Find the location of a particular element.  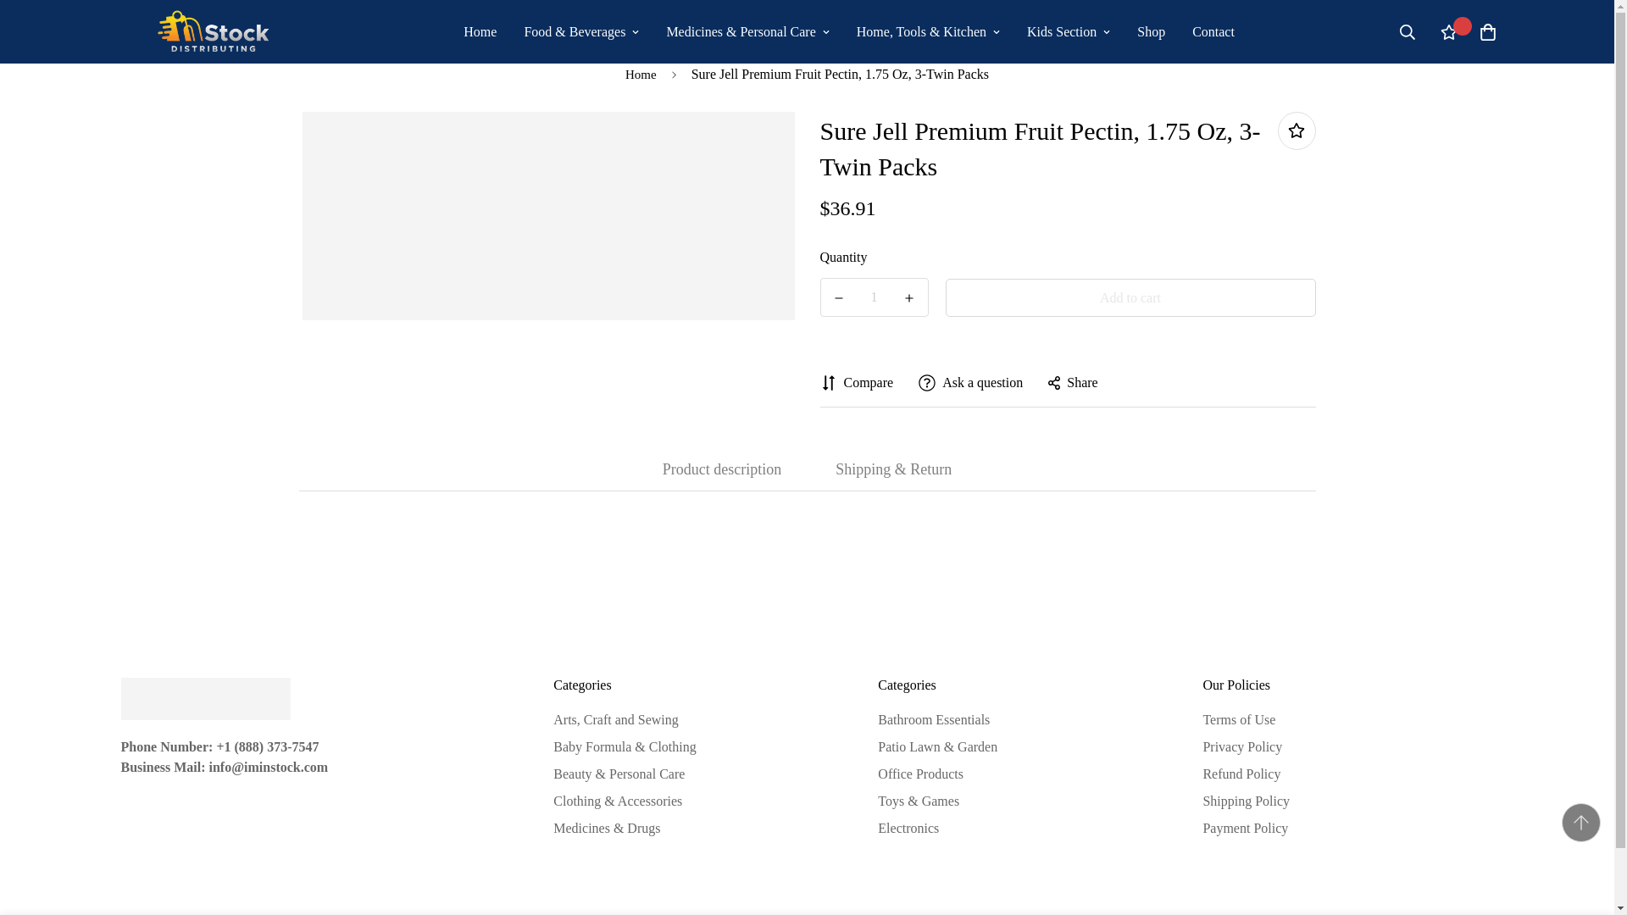

Home is located at coordinates (480, 32).